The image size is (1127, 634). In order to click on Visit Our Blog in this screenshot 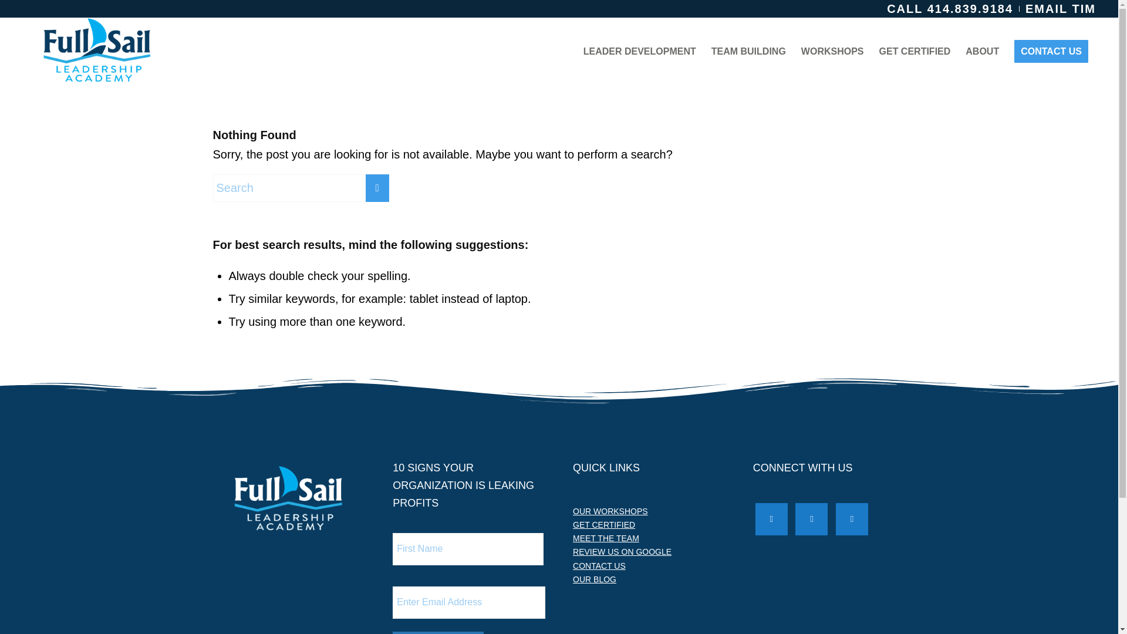, I will do `click(594, 579)`.